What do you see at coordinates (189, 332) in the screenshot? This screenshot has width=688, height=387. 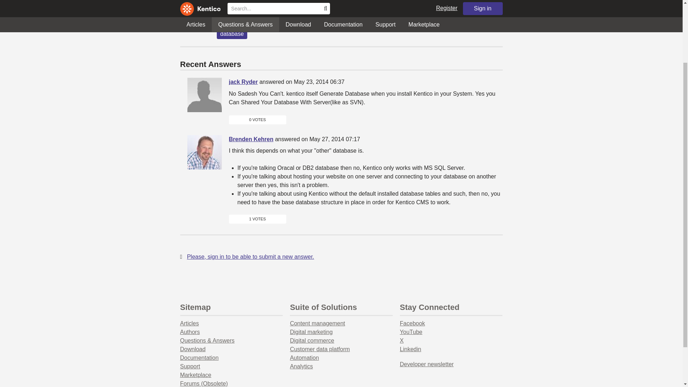 I see `Authors` at bounding box center [189, 332].